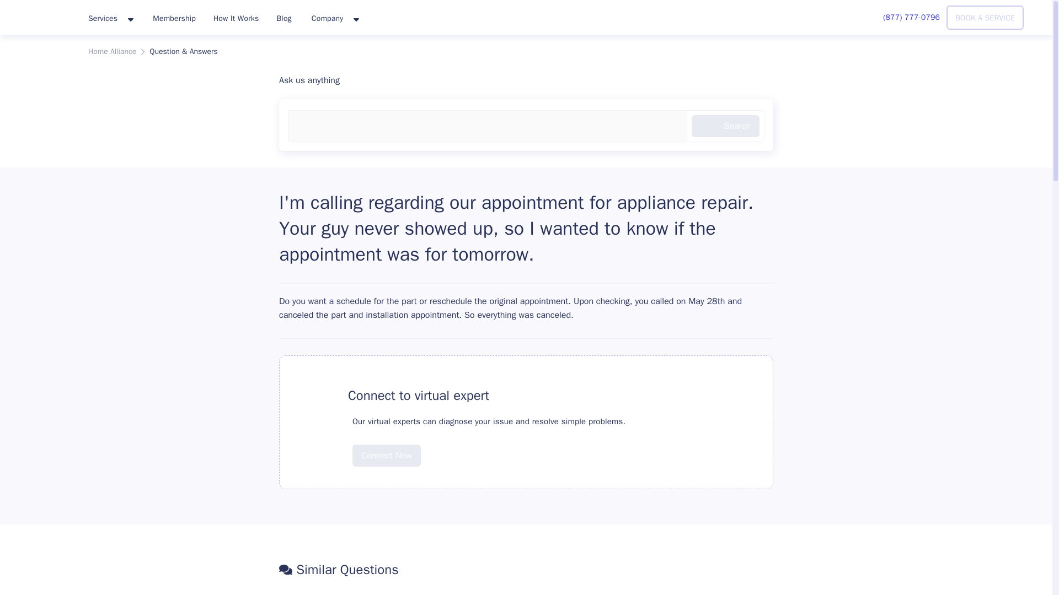  What do you see at coordinates (319, 395) in the screenshot?
I see `FAQ` at bounding box center [319, 395].